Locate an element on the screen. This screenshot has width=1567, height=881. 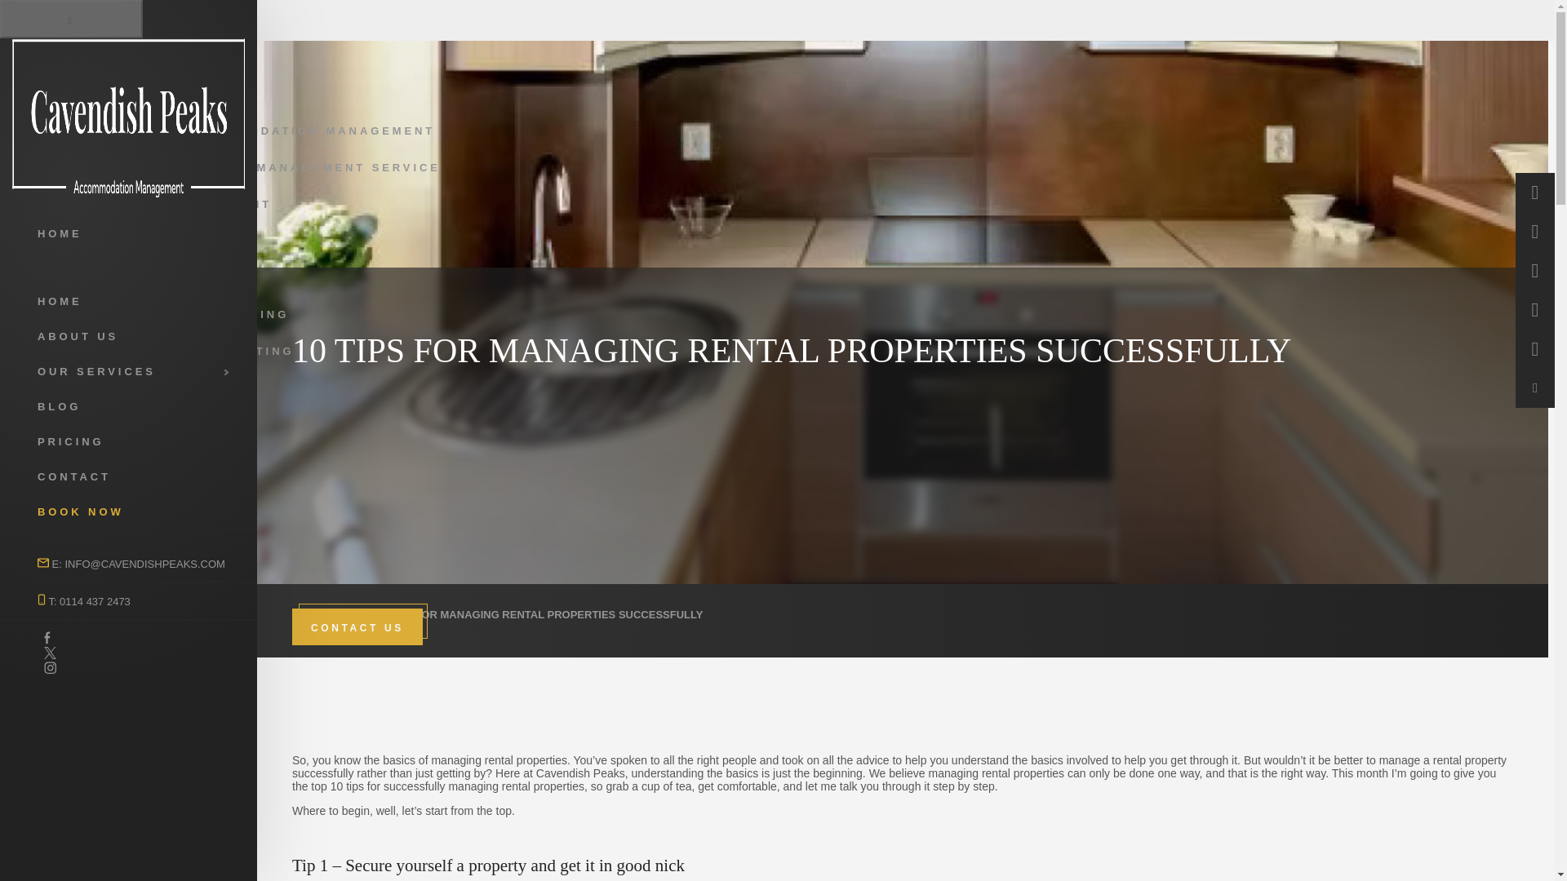
CONTACT is located at coordinates (76, 403).